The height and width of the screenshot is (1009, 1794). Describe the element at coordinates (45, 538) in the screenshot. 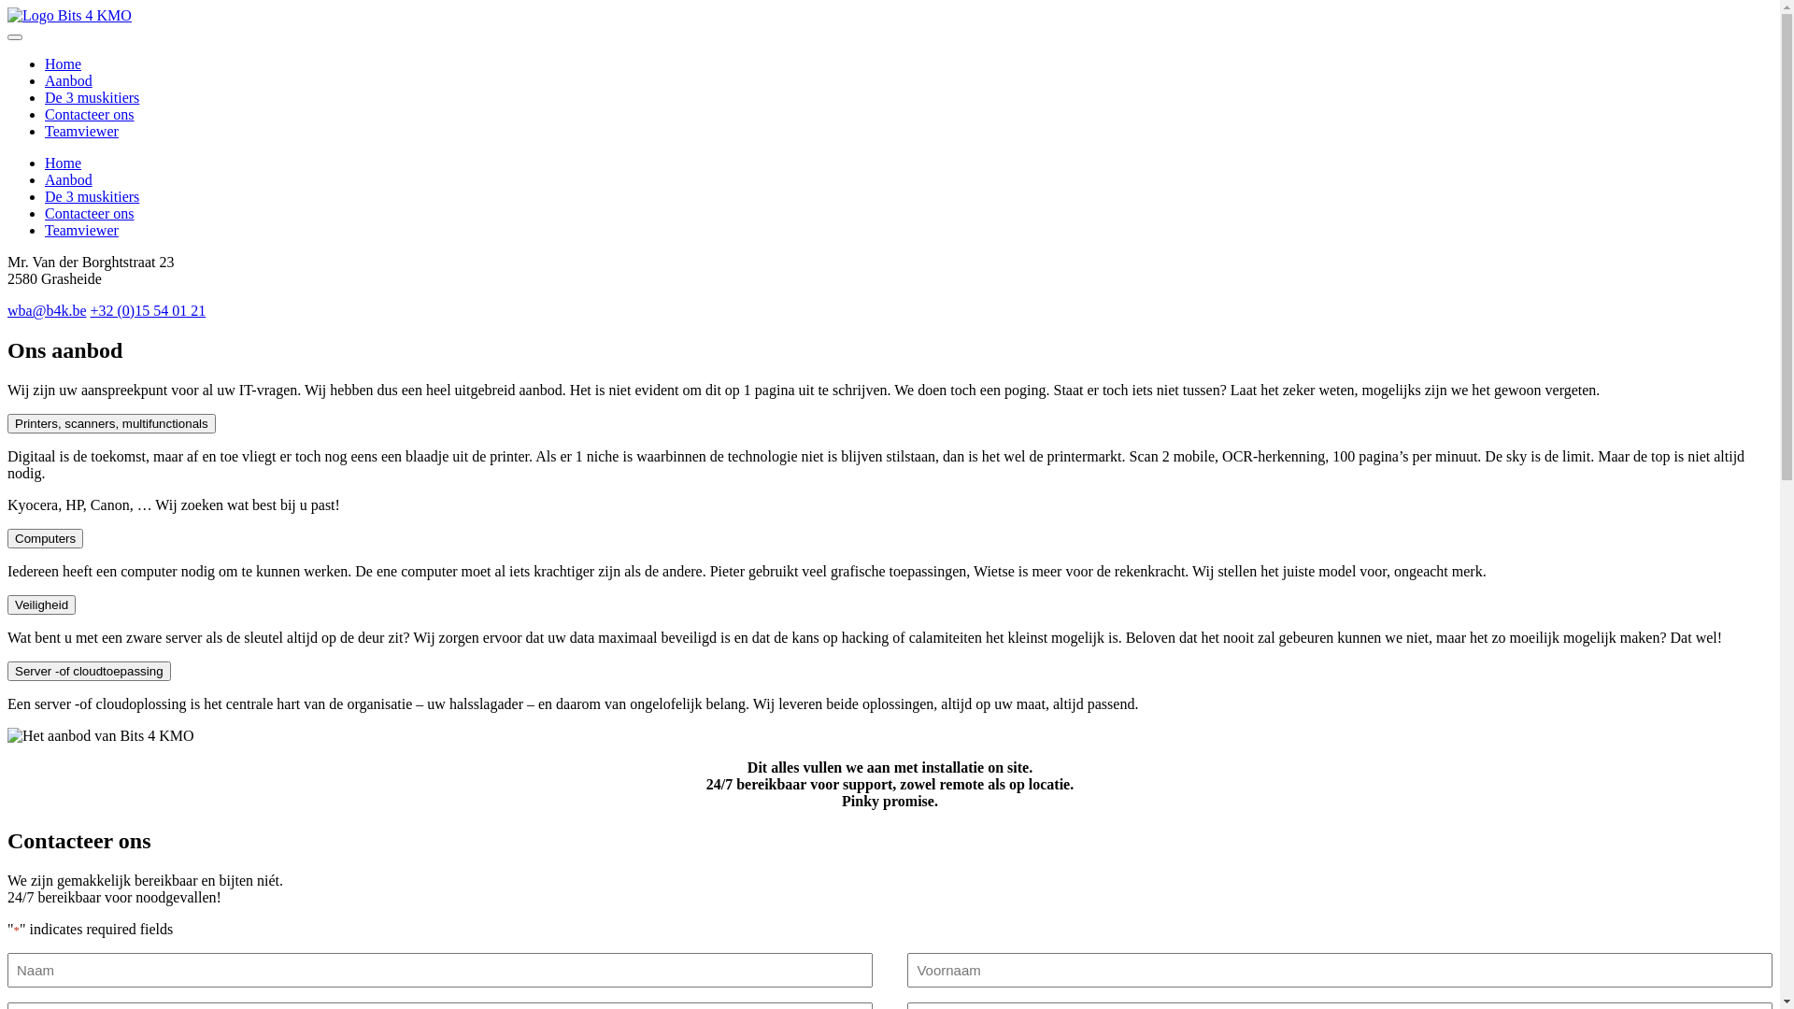

I see `Computers` at that location.